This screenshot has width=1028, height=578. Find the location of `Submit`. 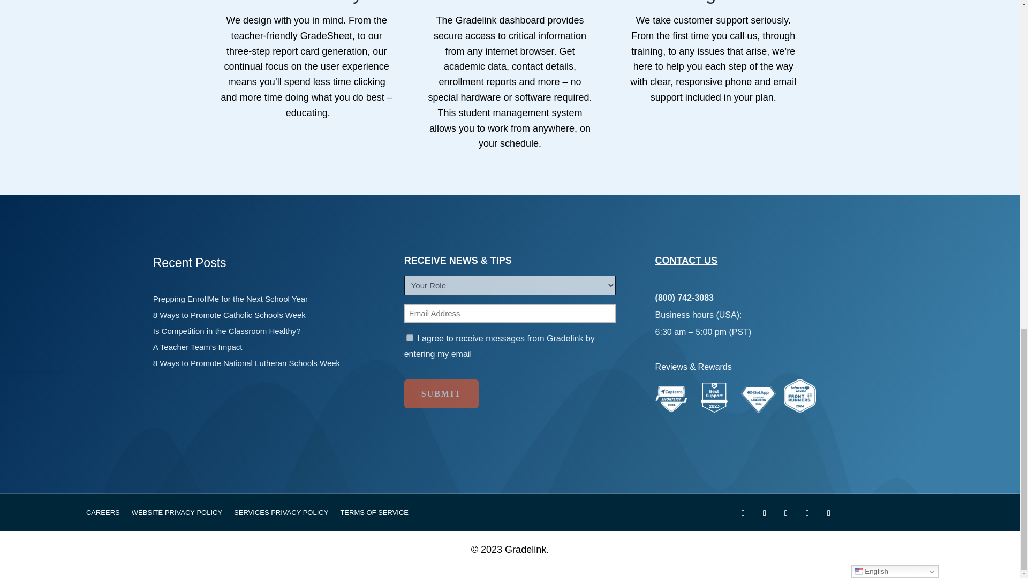

Submit is located at coordinates (441, 393).